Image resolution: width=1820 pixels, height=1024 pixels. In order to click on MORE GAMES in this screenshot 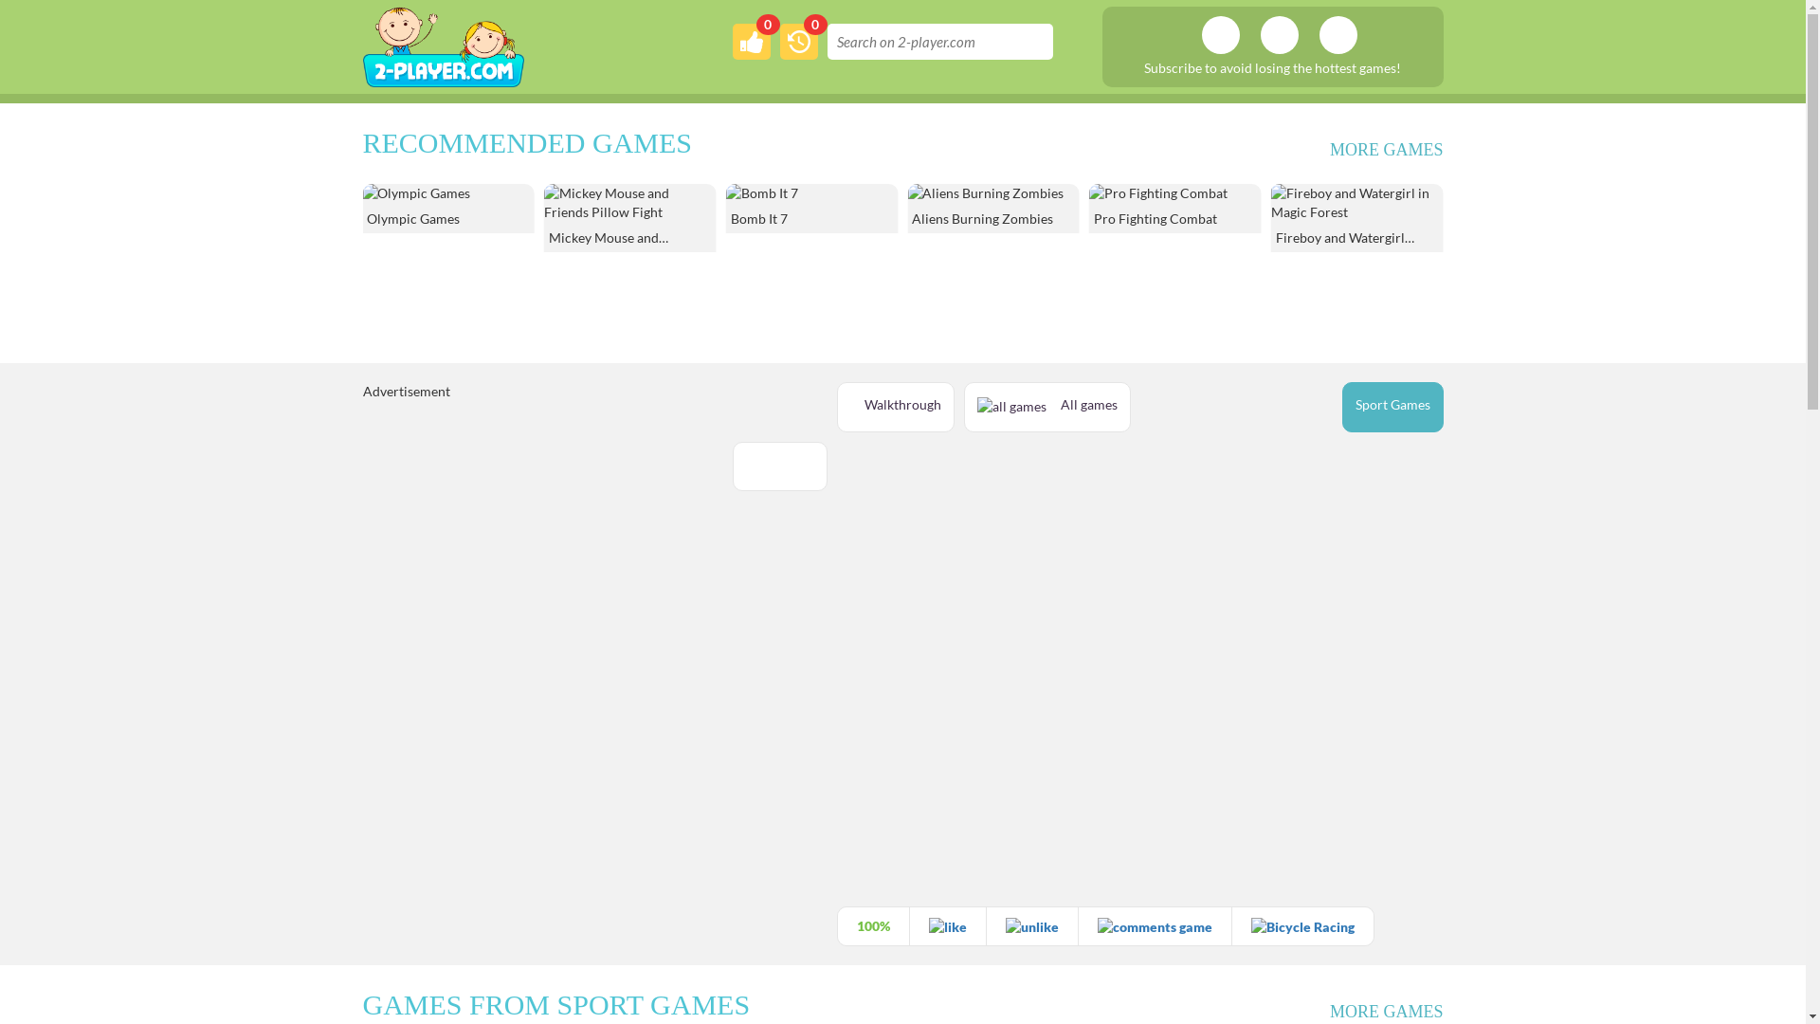, I will do `click(1387, 151)`.